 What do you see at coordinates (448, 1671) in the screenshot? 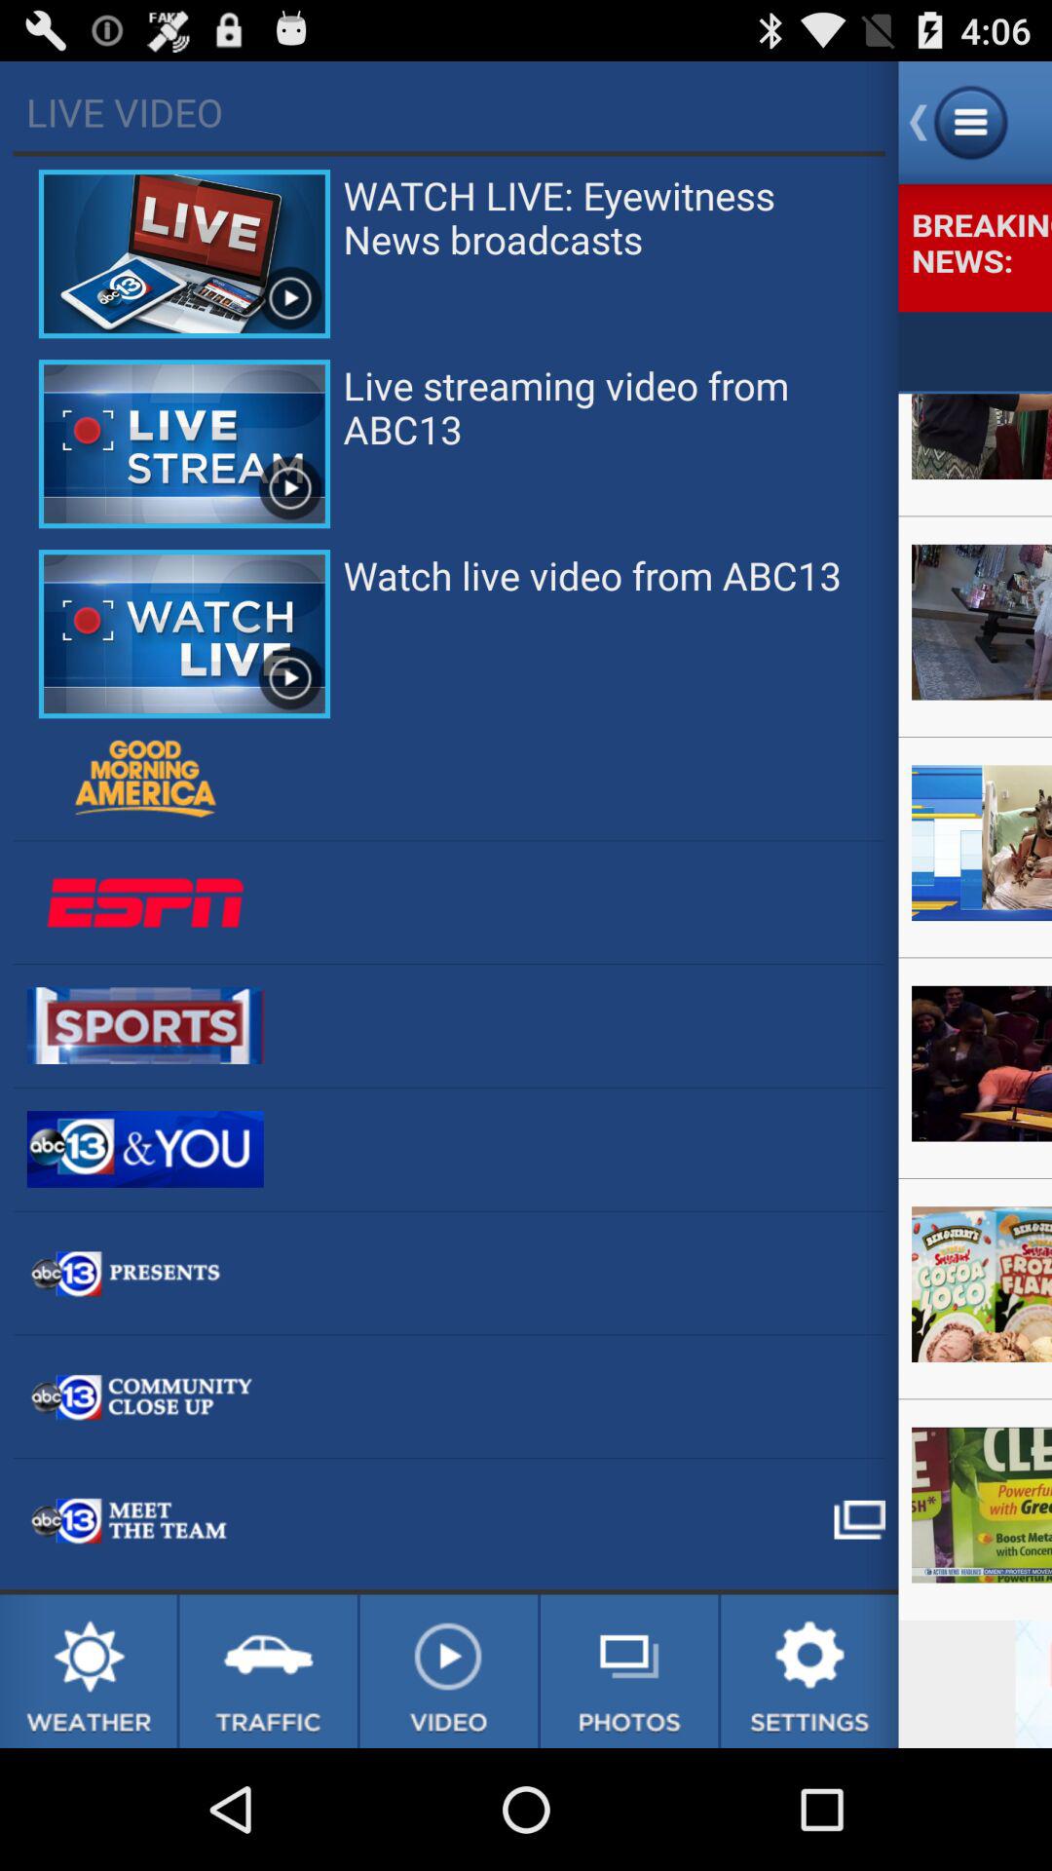
I see `go to video section` at bounding box center [448, 1671].